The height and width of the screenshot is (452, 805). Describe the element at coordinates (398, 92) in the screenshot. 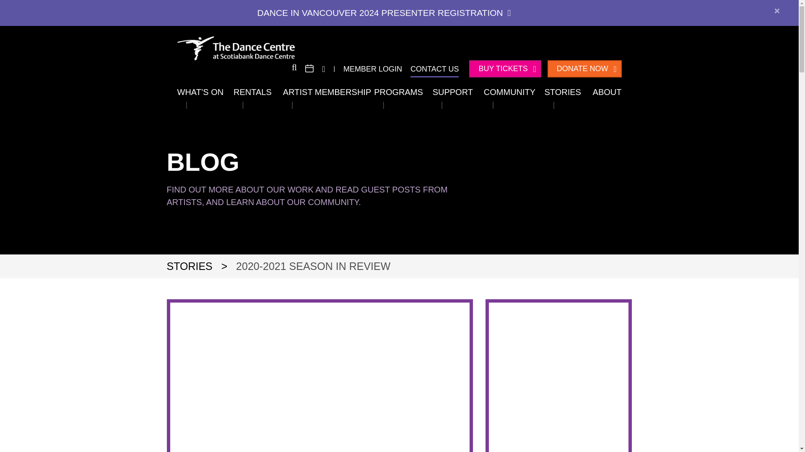

I see `PROGRAMS` at that location.